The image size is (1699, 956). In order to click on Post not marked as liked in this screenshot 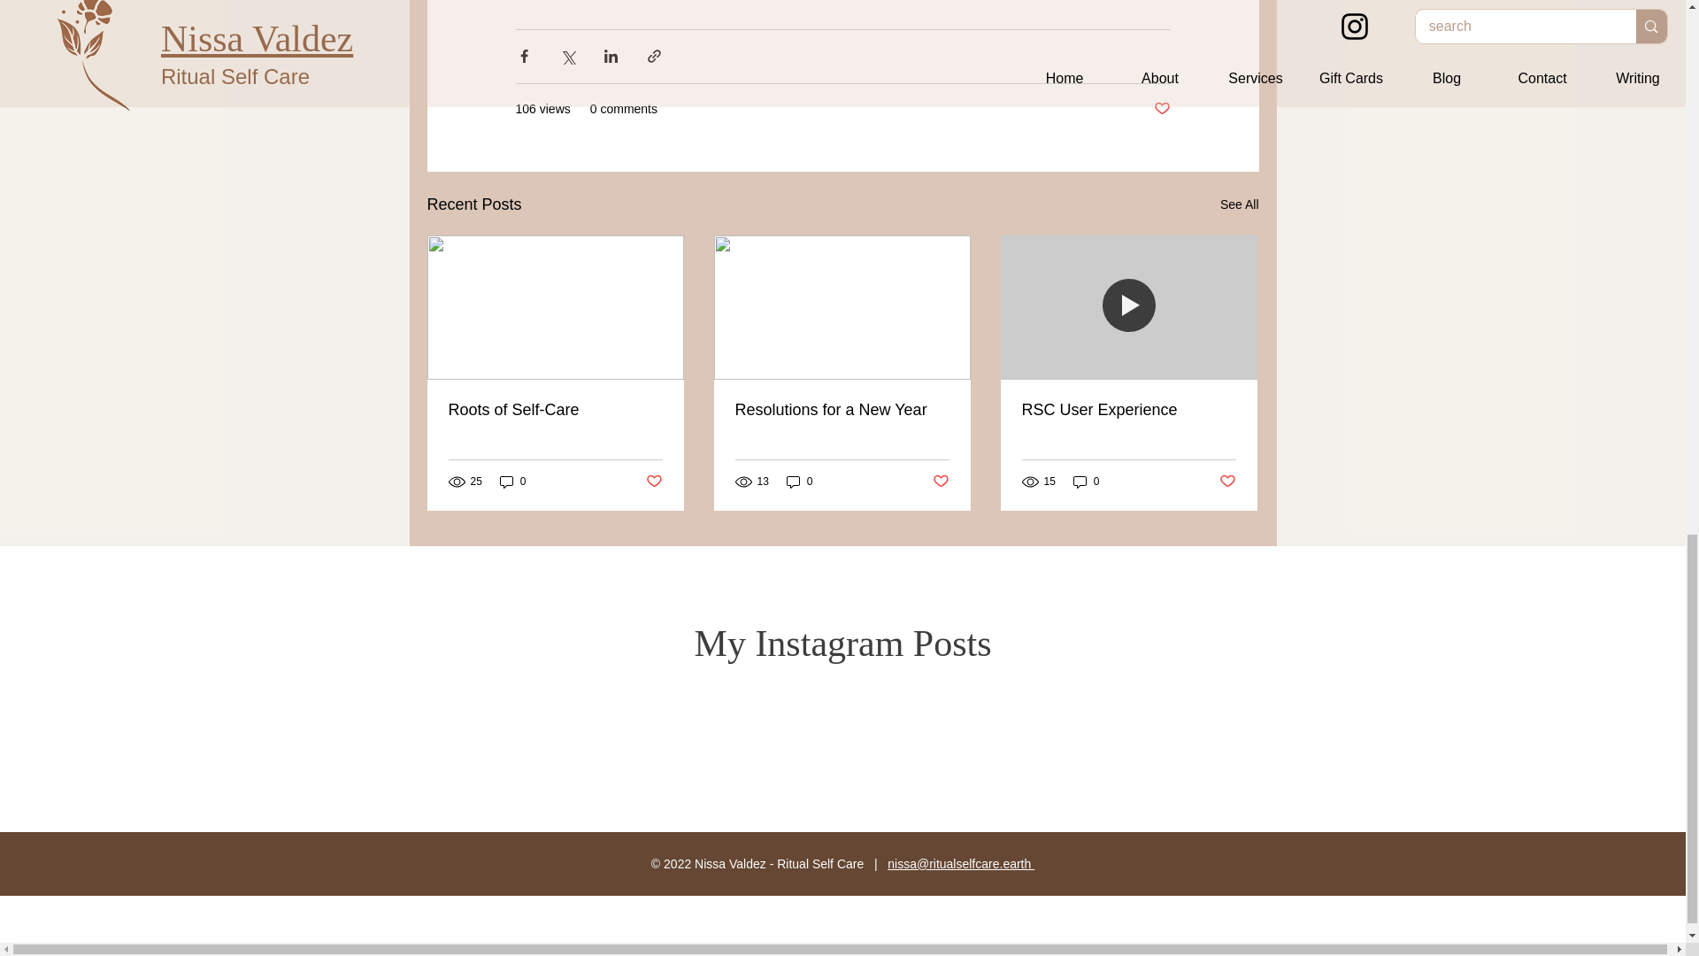, I will do `click(942, 482)`.